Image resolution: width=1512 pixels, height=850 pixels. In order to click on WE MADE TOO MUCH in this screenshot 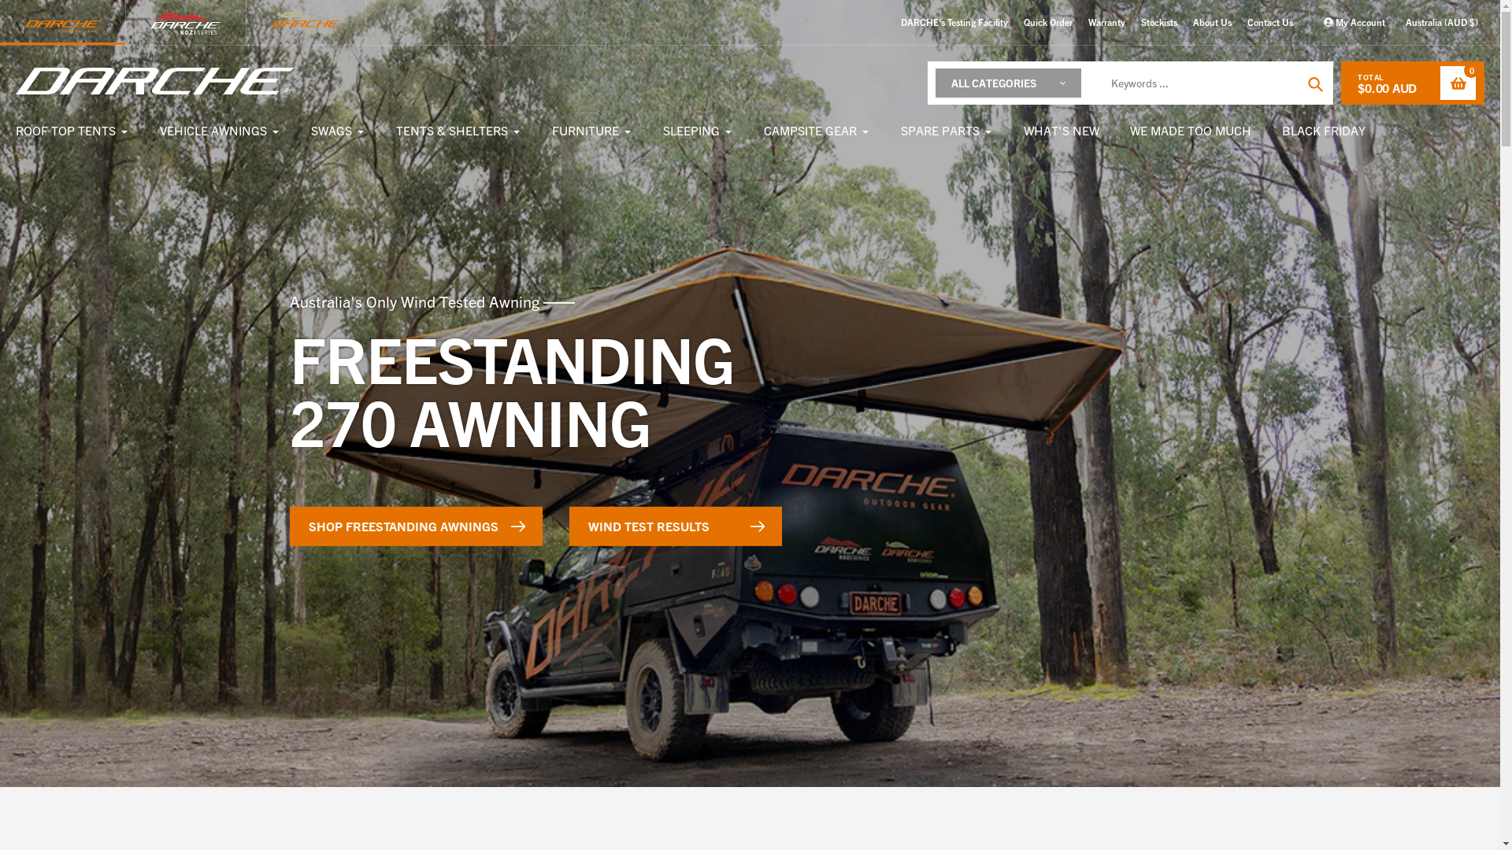, I will do `click(1191, 130)`.